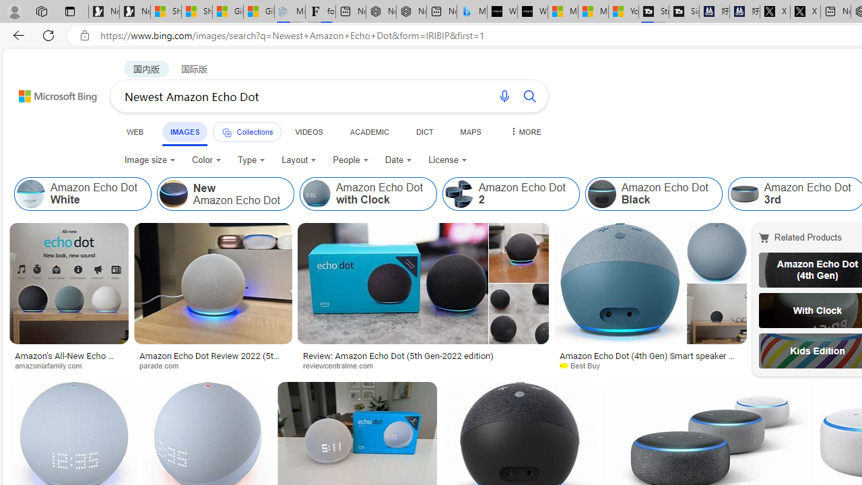  I want to click on Class: item col, so click(653, 194).